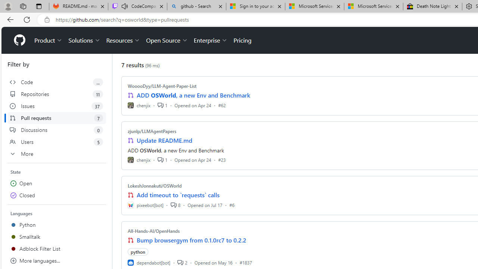 Image resolution: width=478 pixels, height=269 pixels. Describe the element at coordinates (167, 40) in the screenshot. I see `Open Source` at that location.